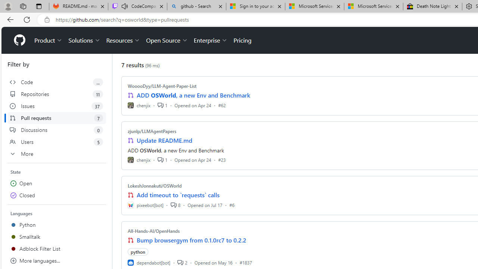 Image resolution: width=478 pixels, height=269 pixels. Describe the element at coordinates (167, 40) in the screenshot. I see `Open Source` at that location.